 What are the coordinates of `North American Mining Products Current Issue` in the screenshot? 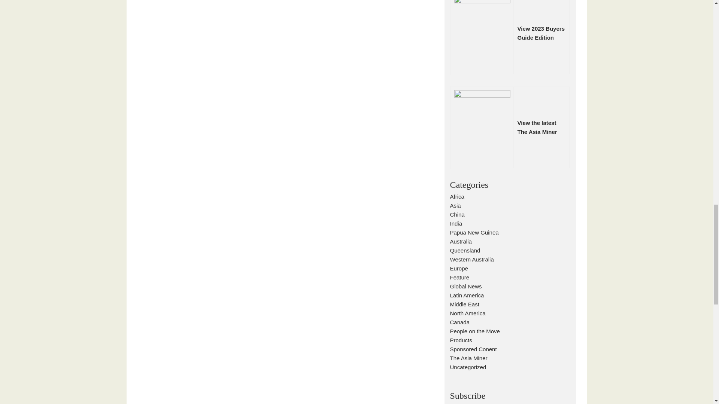 It's located at (537, 127).